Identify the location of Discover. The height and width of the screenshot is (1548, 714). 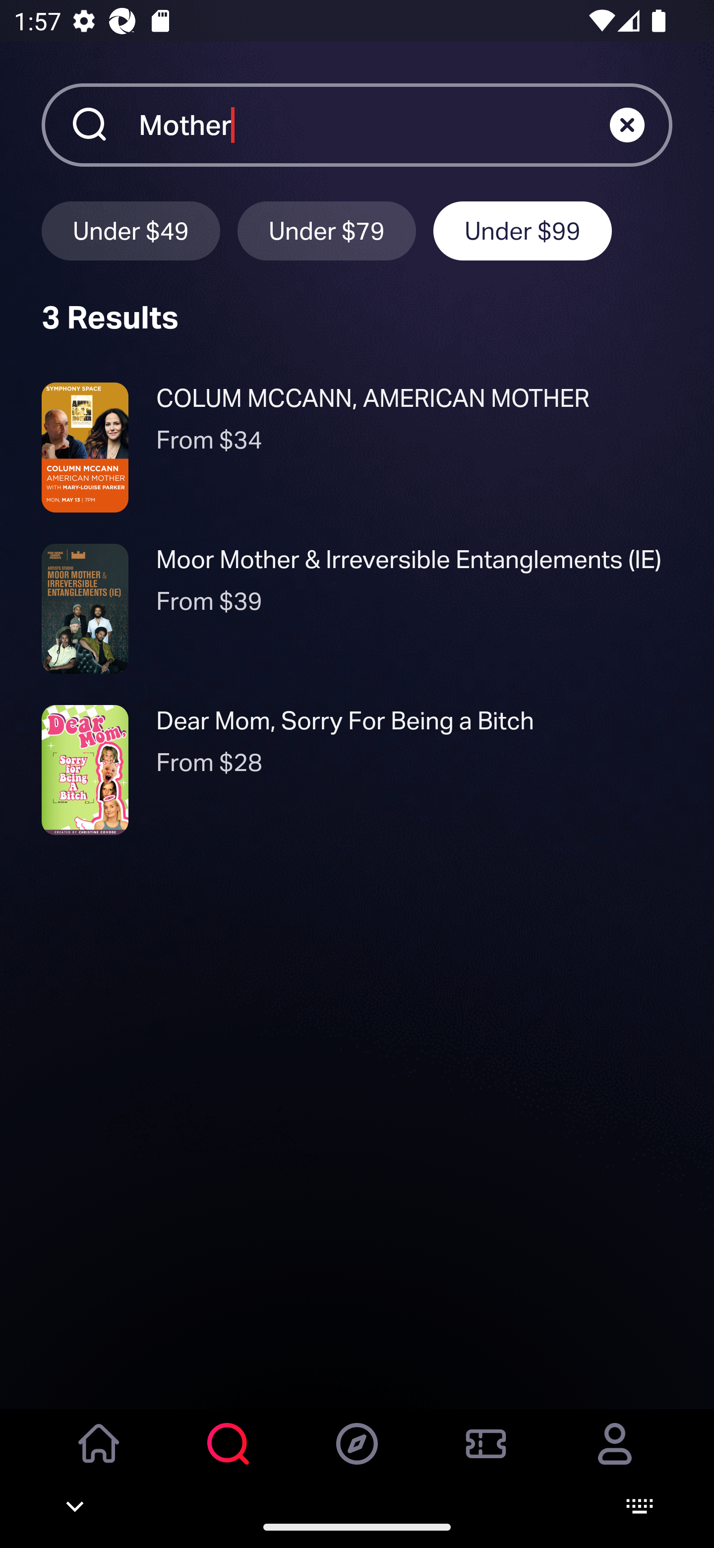
(357, 1457).